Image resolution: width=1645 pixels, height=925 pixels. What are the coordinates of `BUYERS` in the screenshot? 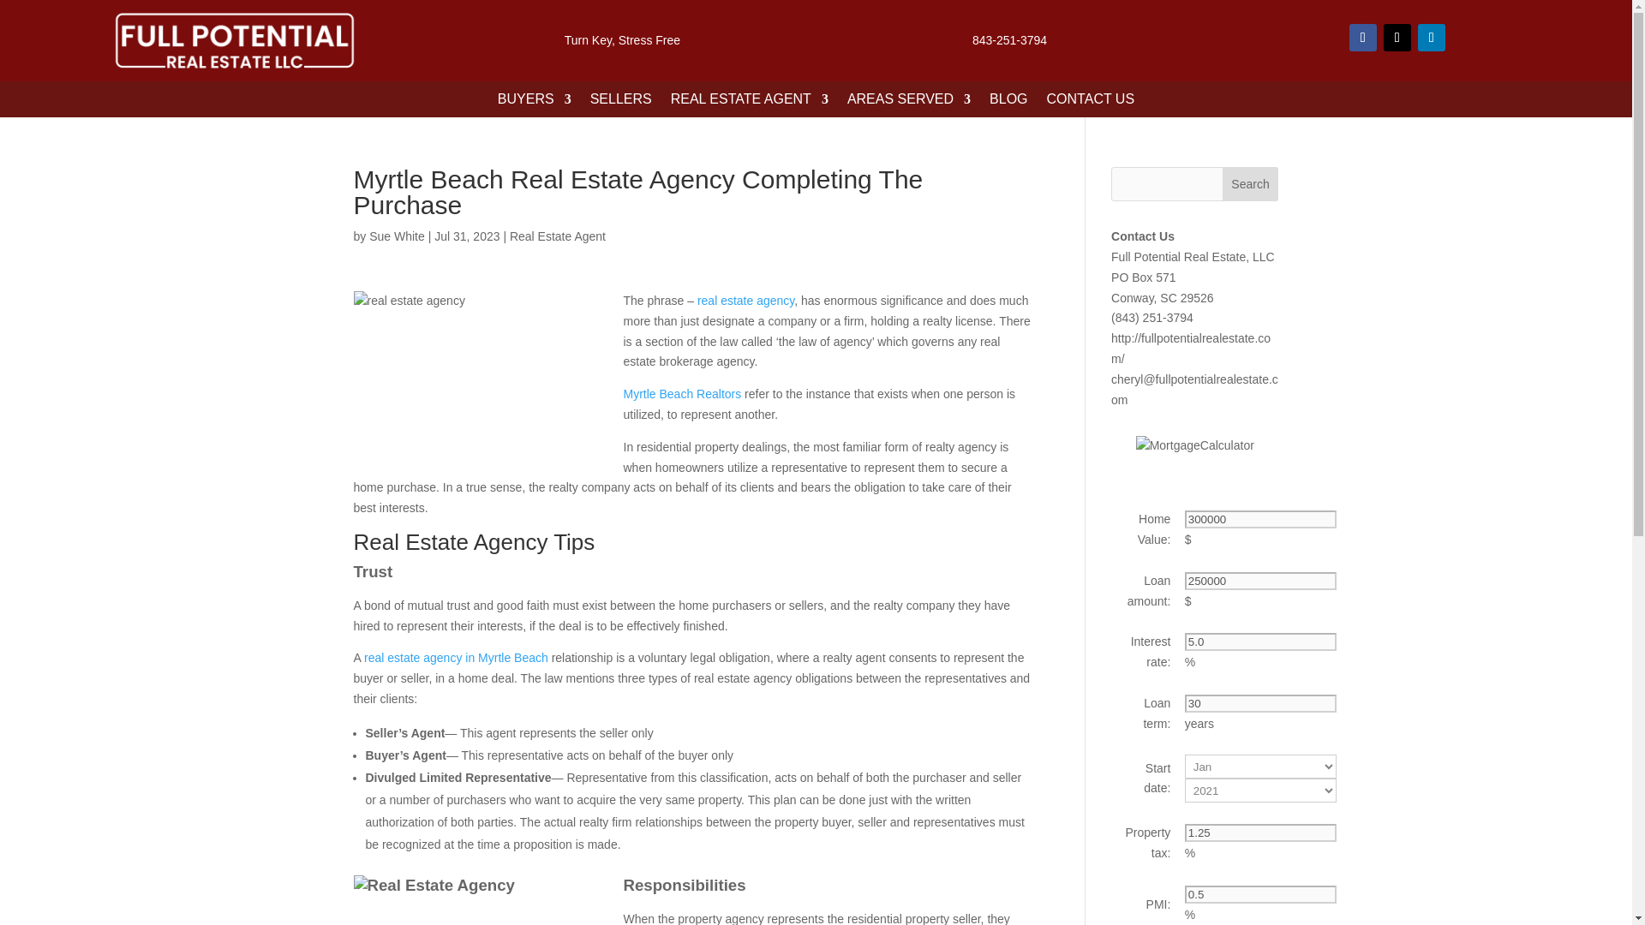 It's located at (535, 103).